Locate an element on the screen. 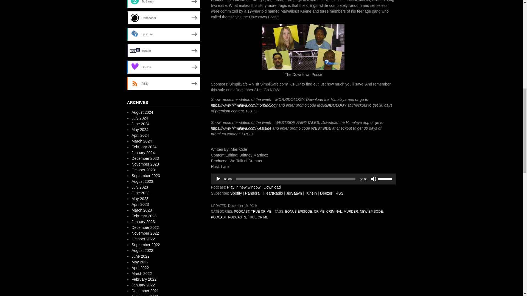 This screenshot has width=527, height=296. Subscribe on Pandora is located at coordinates (252, 193).